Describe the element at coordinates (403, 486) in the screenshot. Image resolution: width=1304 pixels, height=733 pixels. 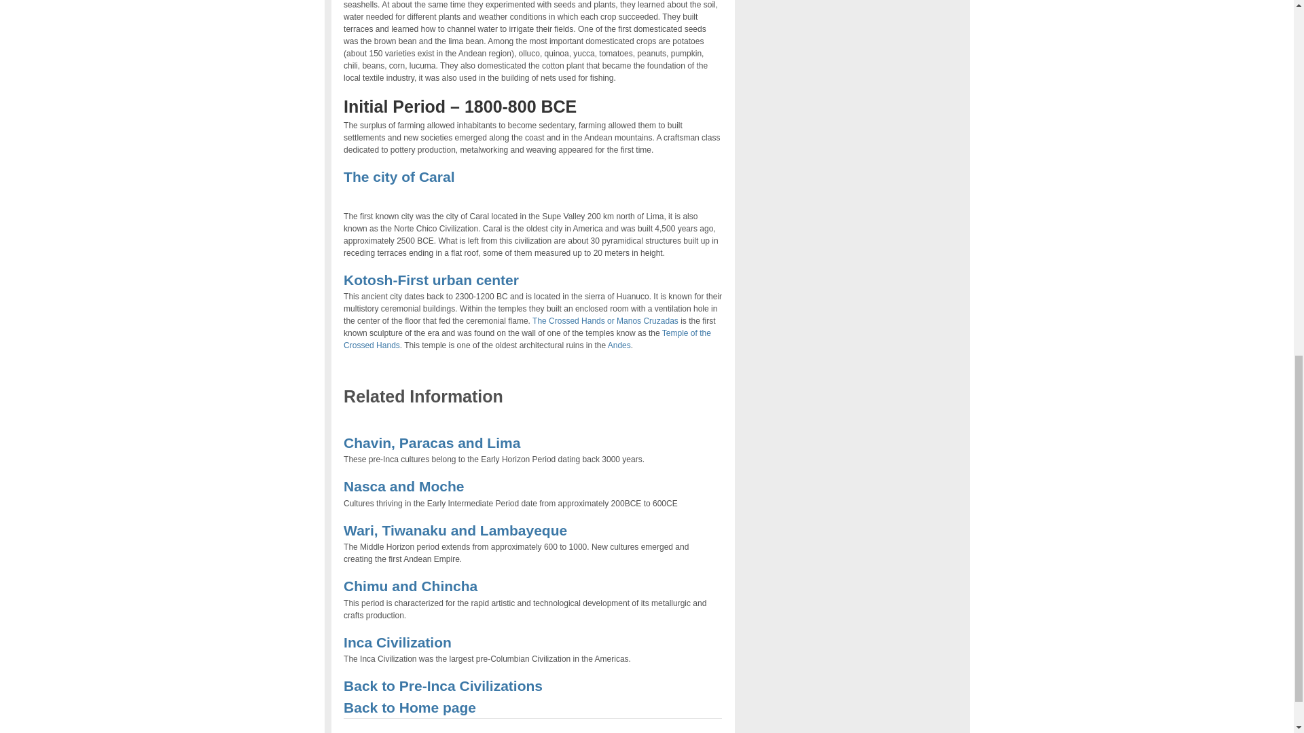
I see `Nasca and Moche` at that location.